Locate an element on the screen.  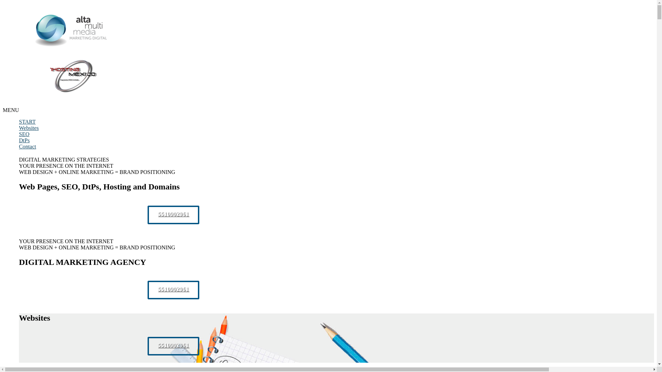
Websites is located at coordinates (29, 128).